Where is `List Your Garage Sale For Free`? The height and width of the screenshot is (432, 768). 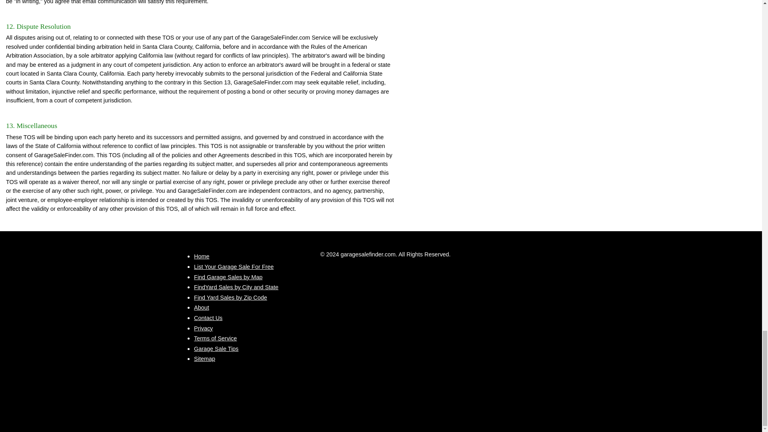 List Your Garage Sale For Free is located at coordinates (234, 266).